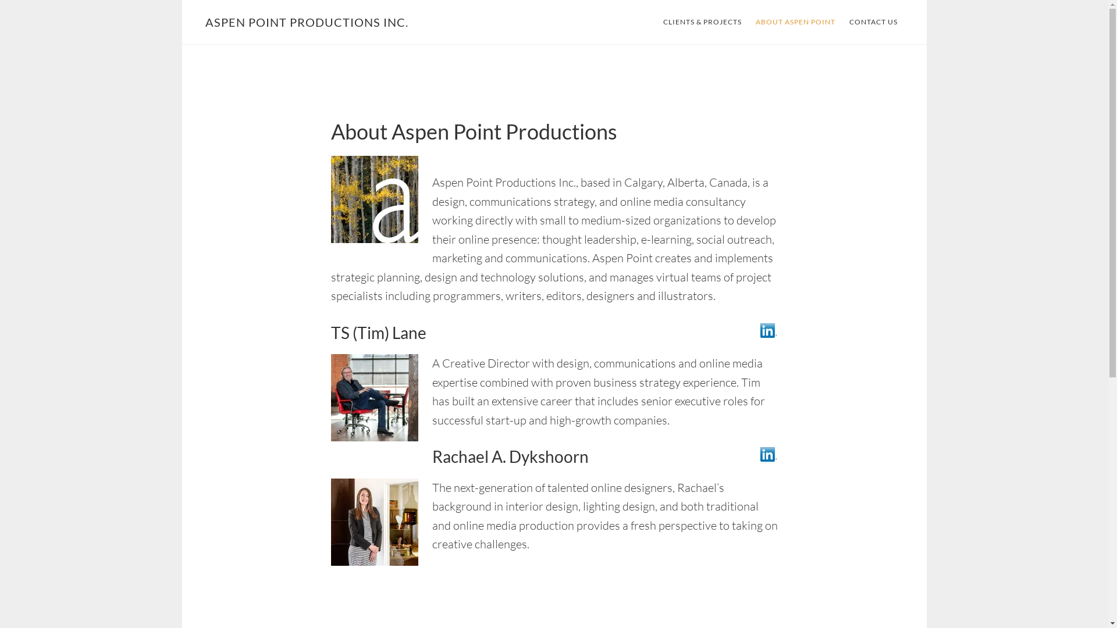  I want to click on ABOUT ASPEN POINT, so click(795, 22).